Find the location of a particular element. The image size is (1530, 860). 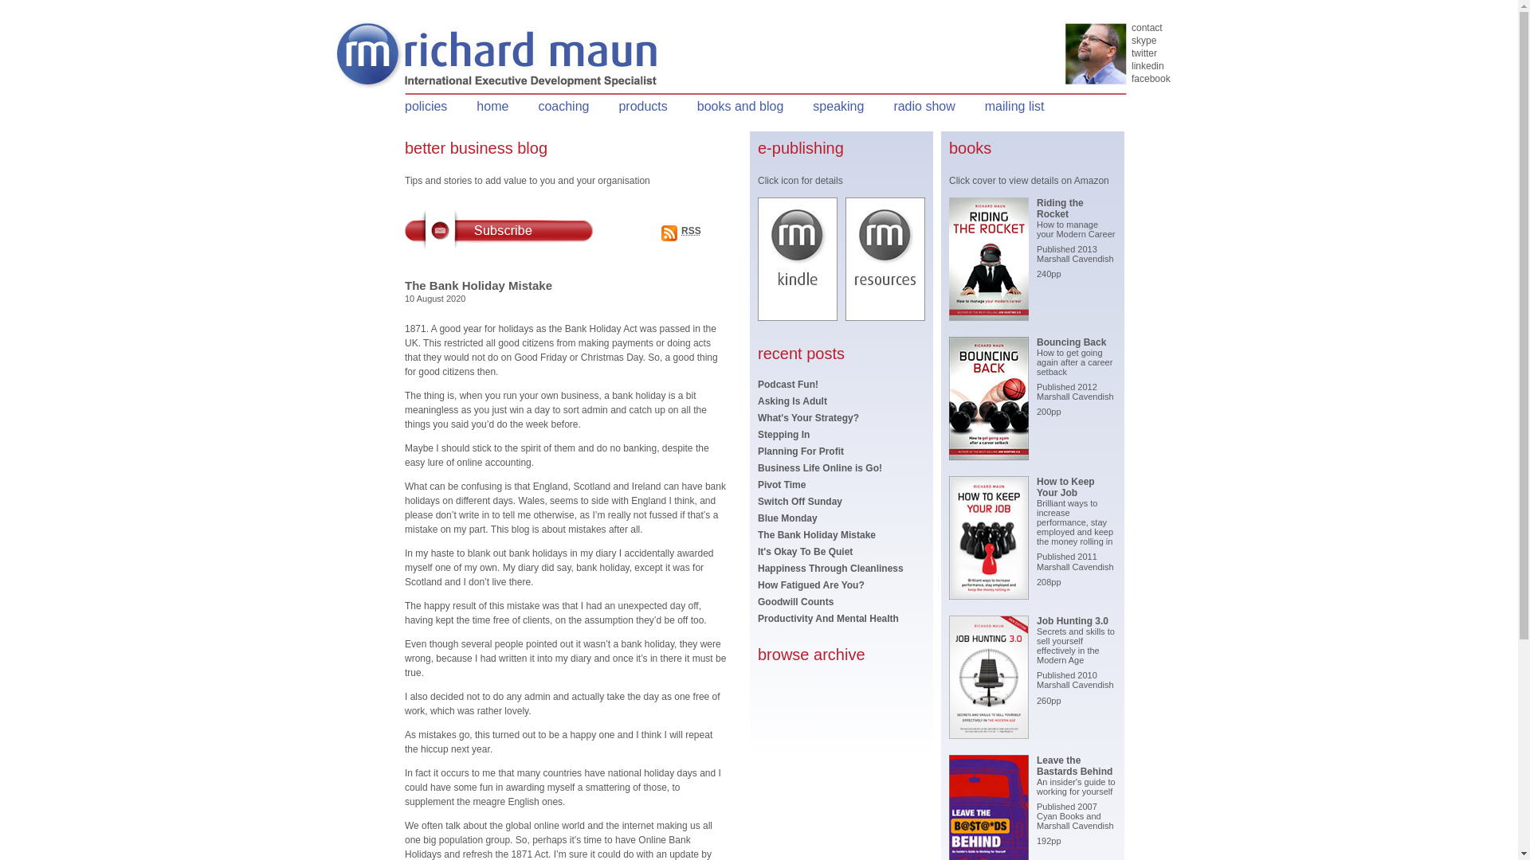

Stepping In is located at coordinates (783, 434).